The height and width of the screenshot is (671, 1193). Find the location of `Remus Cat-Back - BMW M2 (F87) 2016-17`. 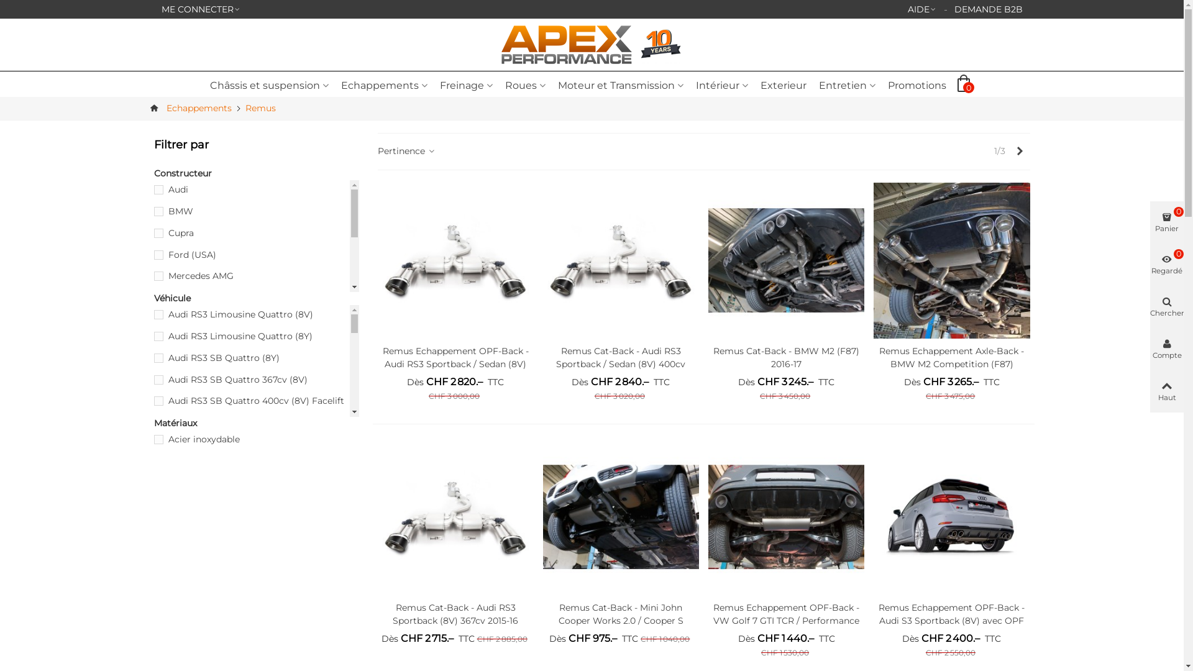

Remus Cat-Back - BMW M2 (F87) 2016-17 is located at coordinates (787, 358).